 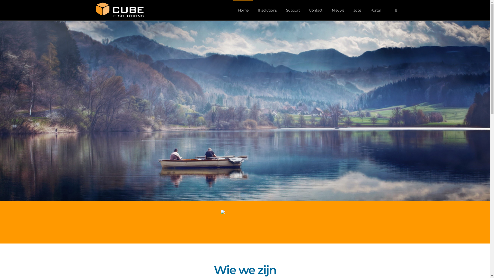 I want to click on Site logo, so click(x=120, y=10).